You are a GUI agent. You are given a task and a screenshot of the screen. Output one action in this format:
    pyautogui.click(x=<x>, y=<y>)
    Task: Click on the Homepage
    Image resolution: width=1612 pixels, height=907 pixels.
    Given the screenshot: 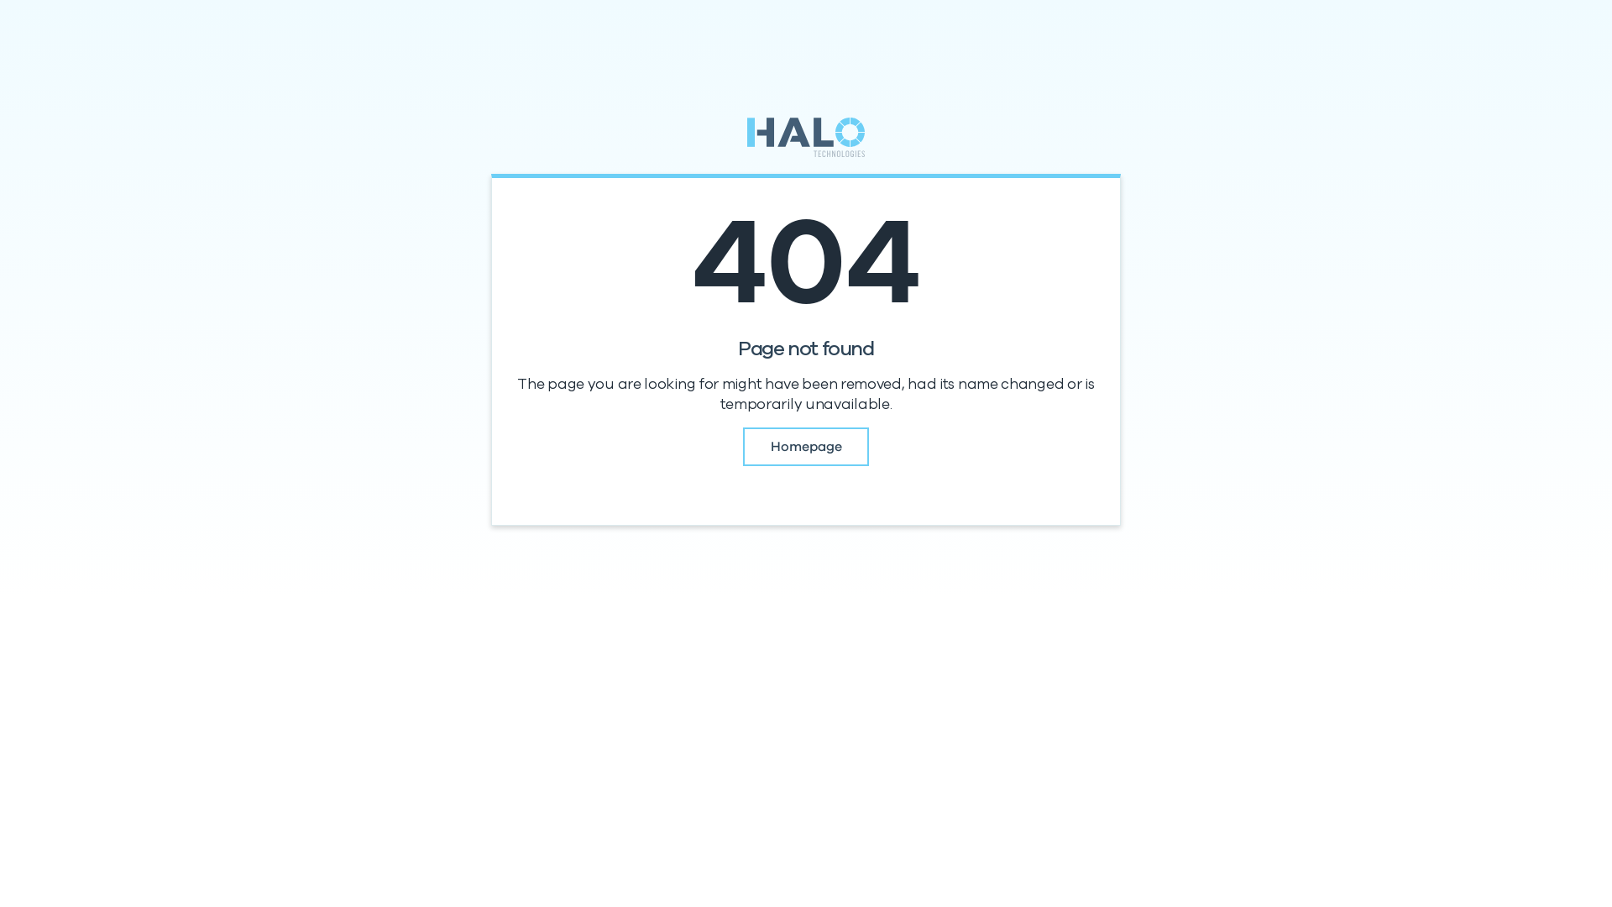 What is the action you would take?
    pyautogui.click(x=806, y=447)
    